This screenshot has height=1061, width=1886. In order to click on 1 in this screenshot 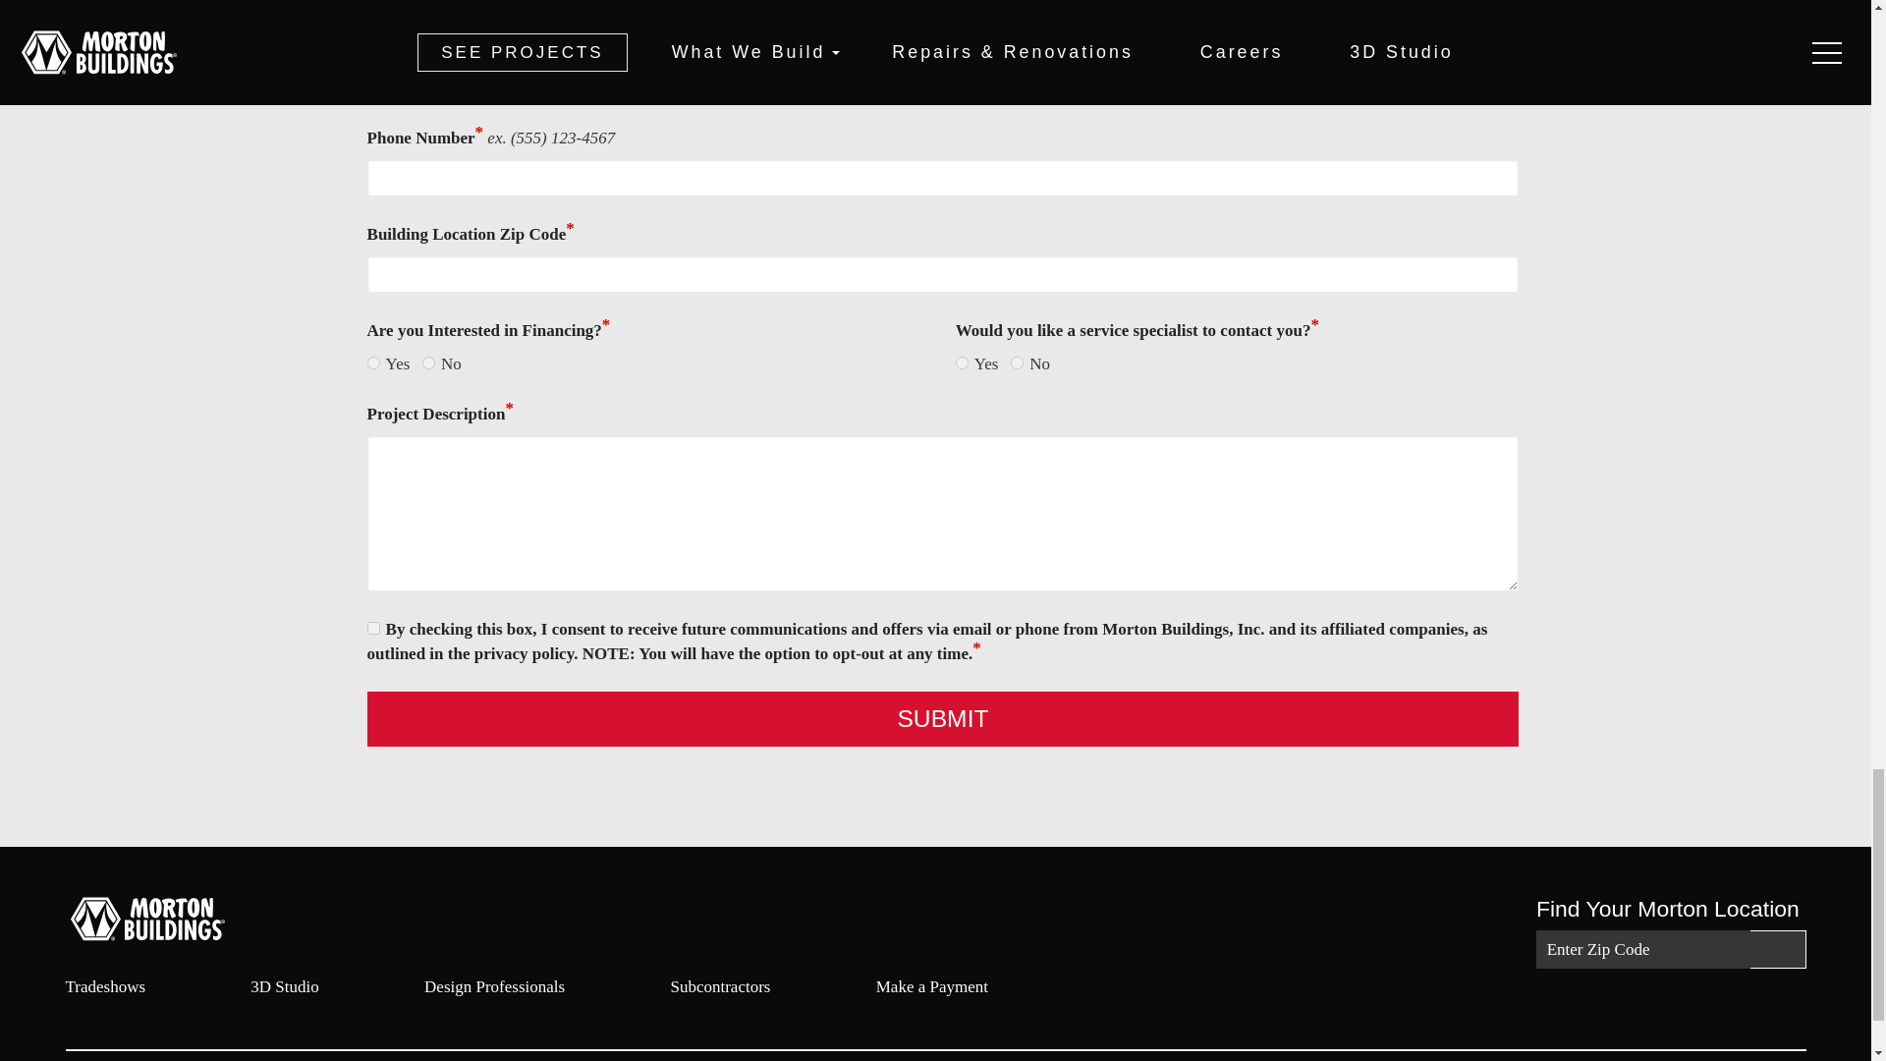, I will do `click(373, 362)`.